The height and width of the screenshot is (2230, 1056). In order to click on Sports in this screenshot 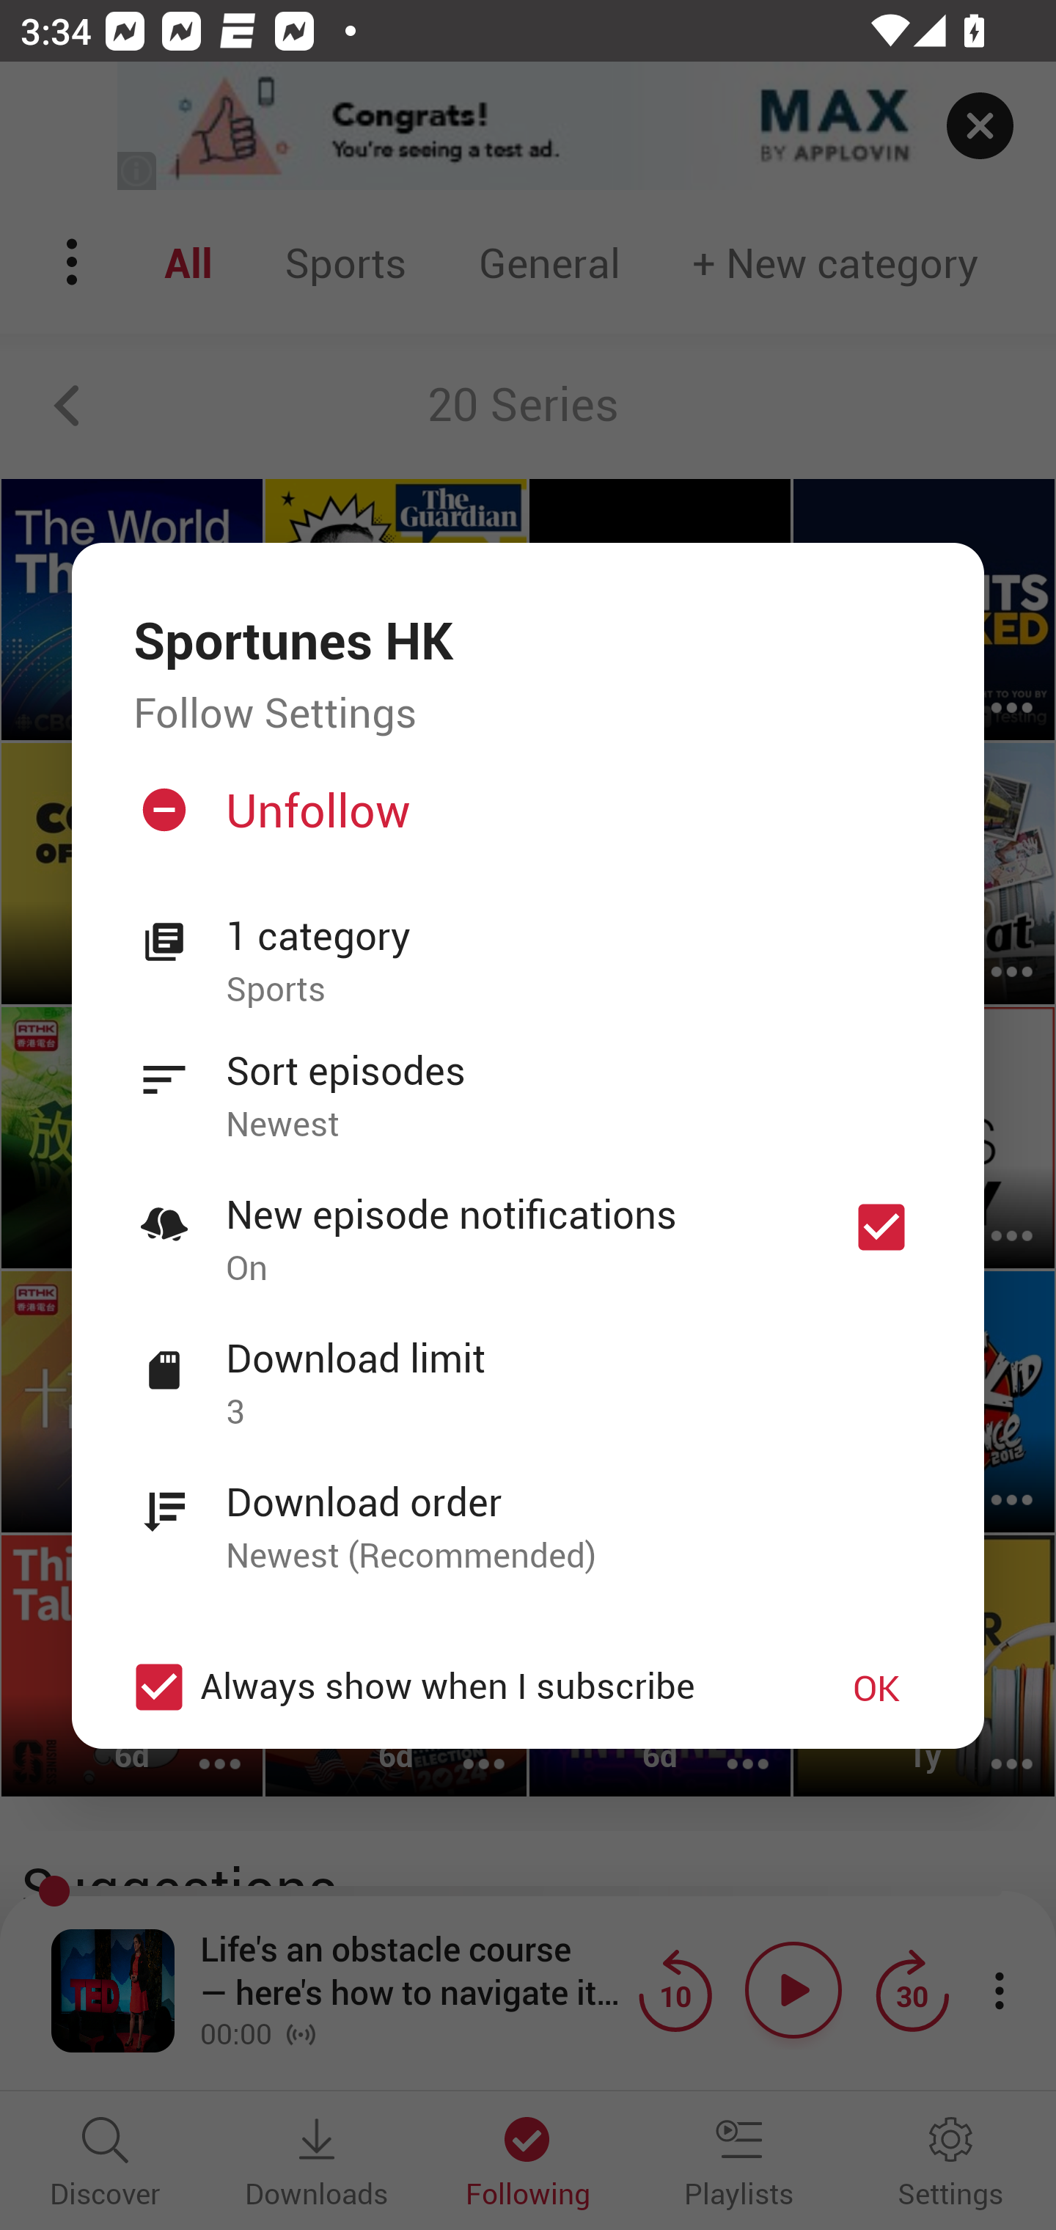, I will do `click(574, 990)`.